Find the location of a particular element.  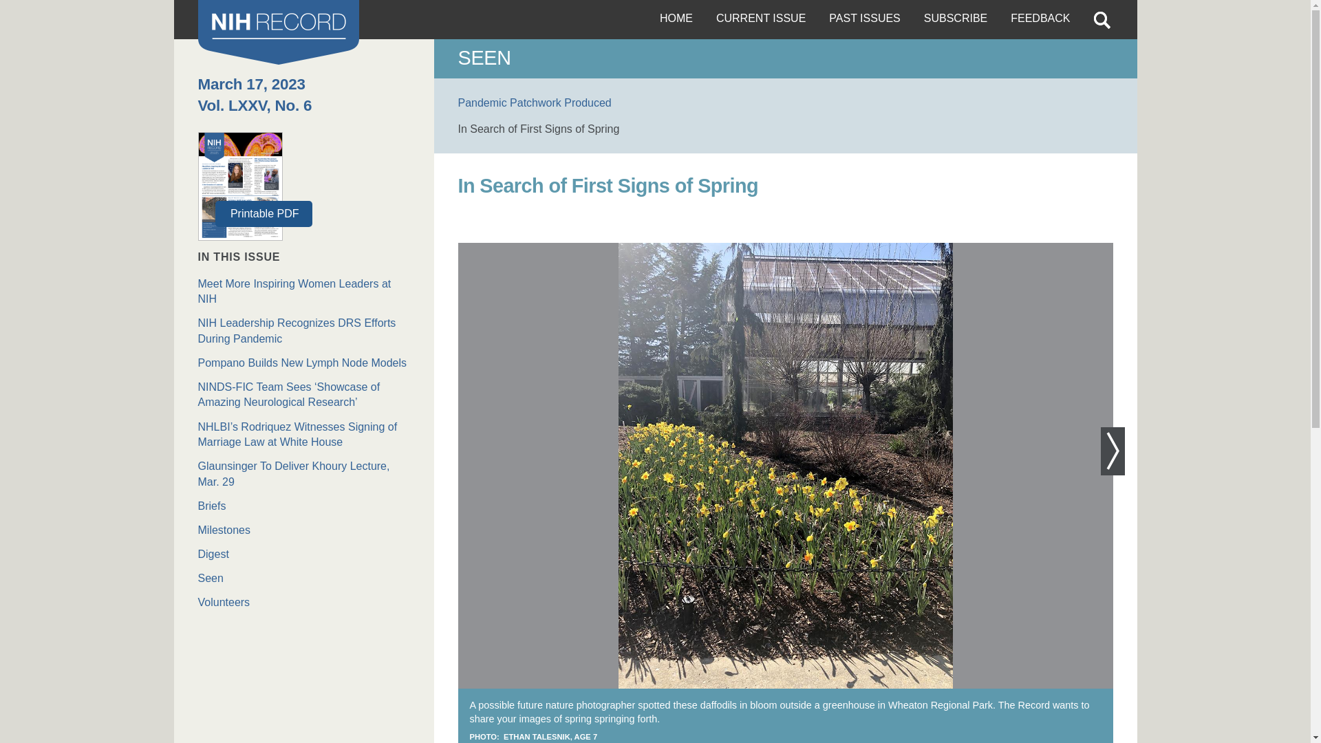

Briefs is located at coordinates (304, 506).